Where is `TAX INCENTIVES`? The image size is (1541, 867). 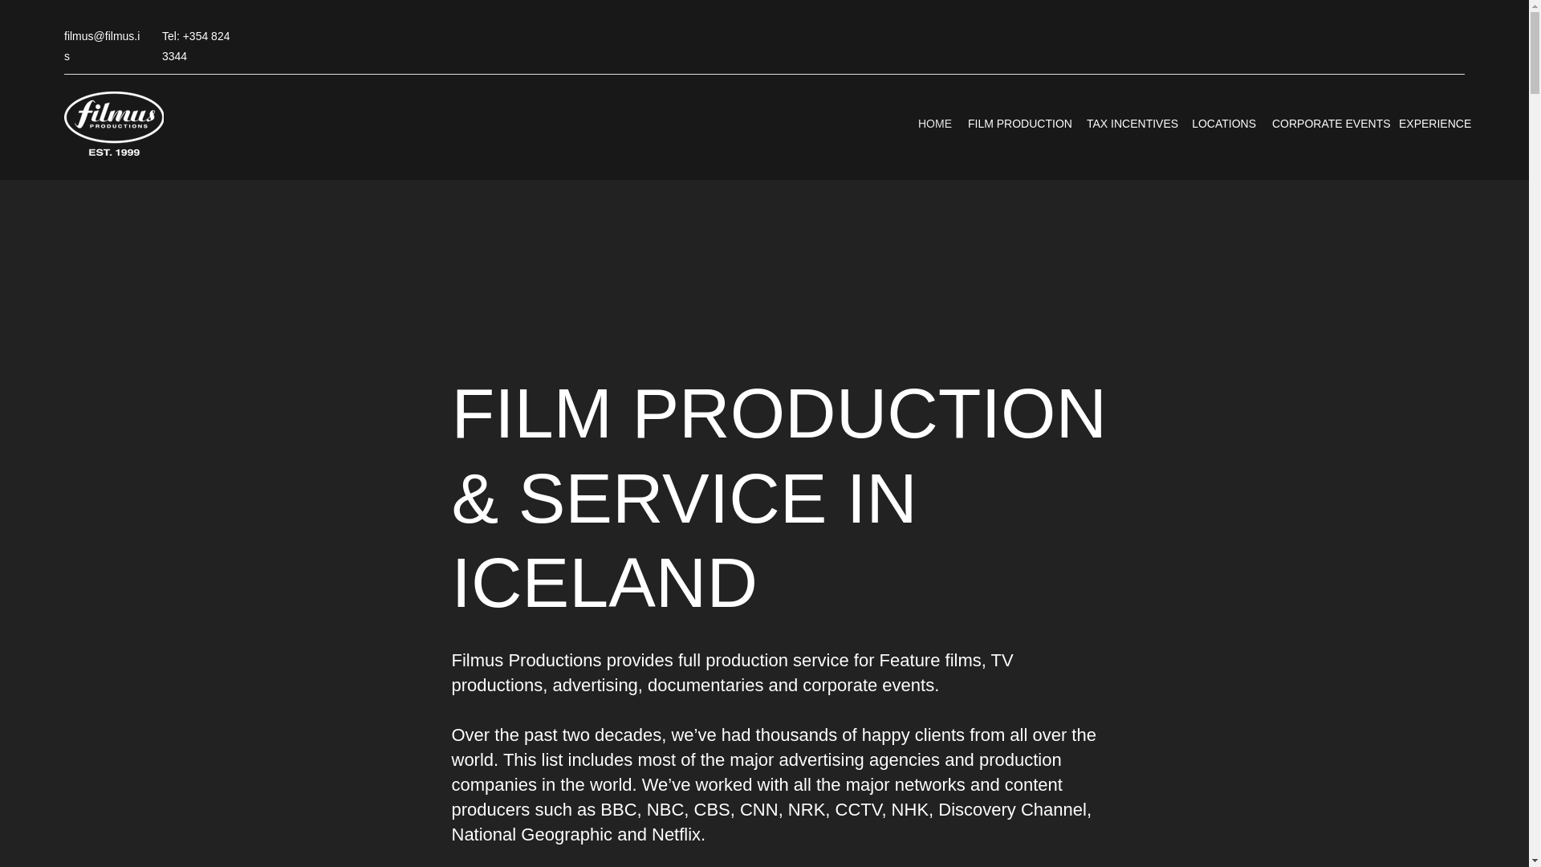
TAX INCENTIVES is located at coordinates (1131, 124).